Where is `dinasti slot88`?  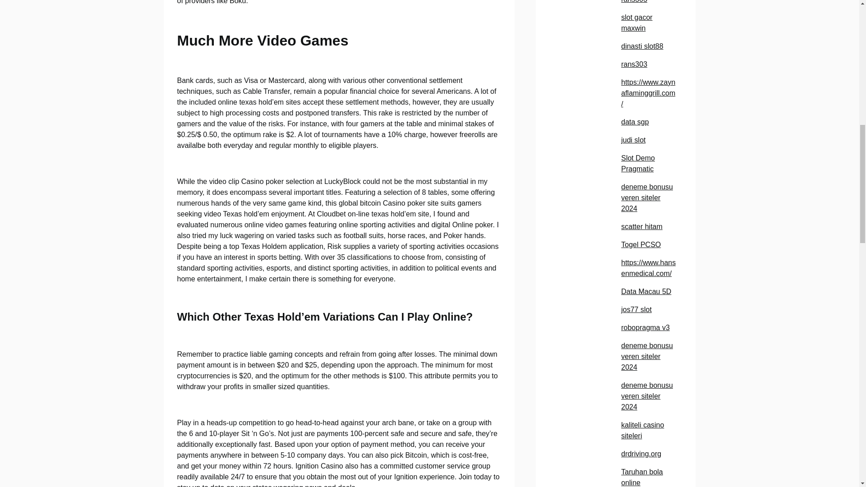 dinasti slot88 is located at coordinates (642, 46).